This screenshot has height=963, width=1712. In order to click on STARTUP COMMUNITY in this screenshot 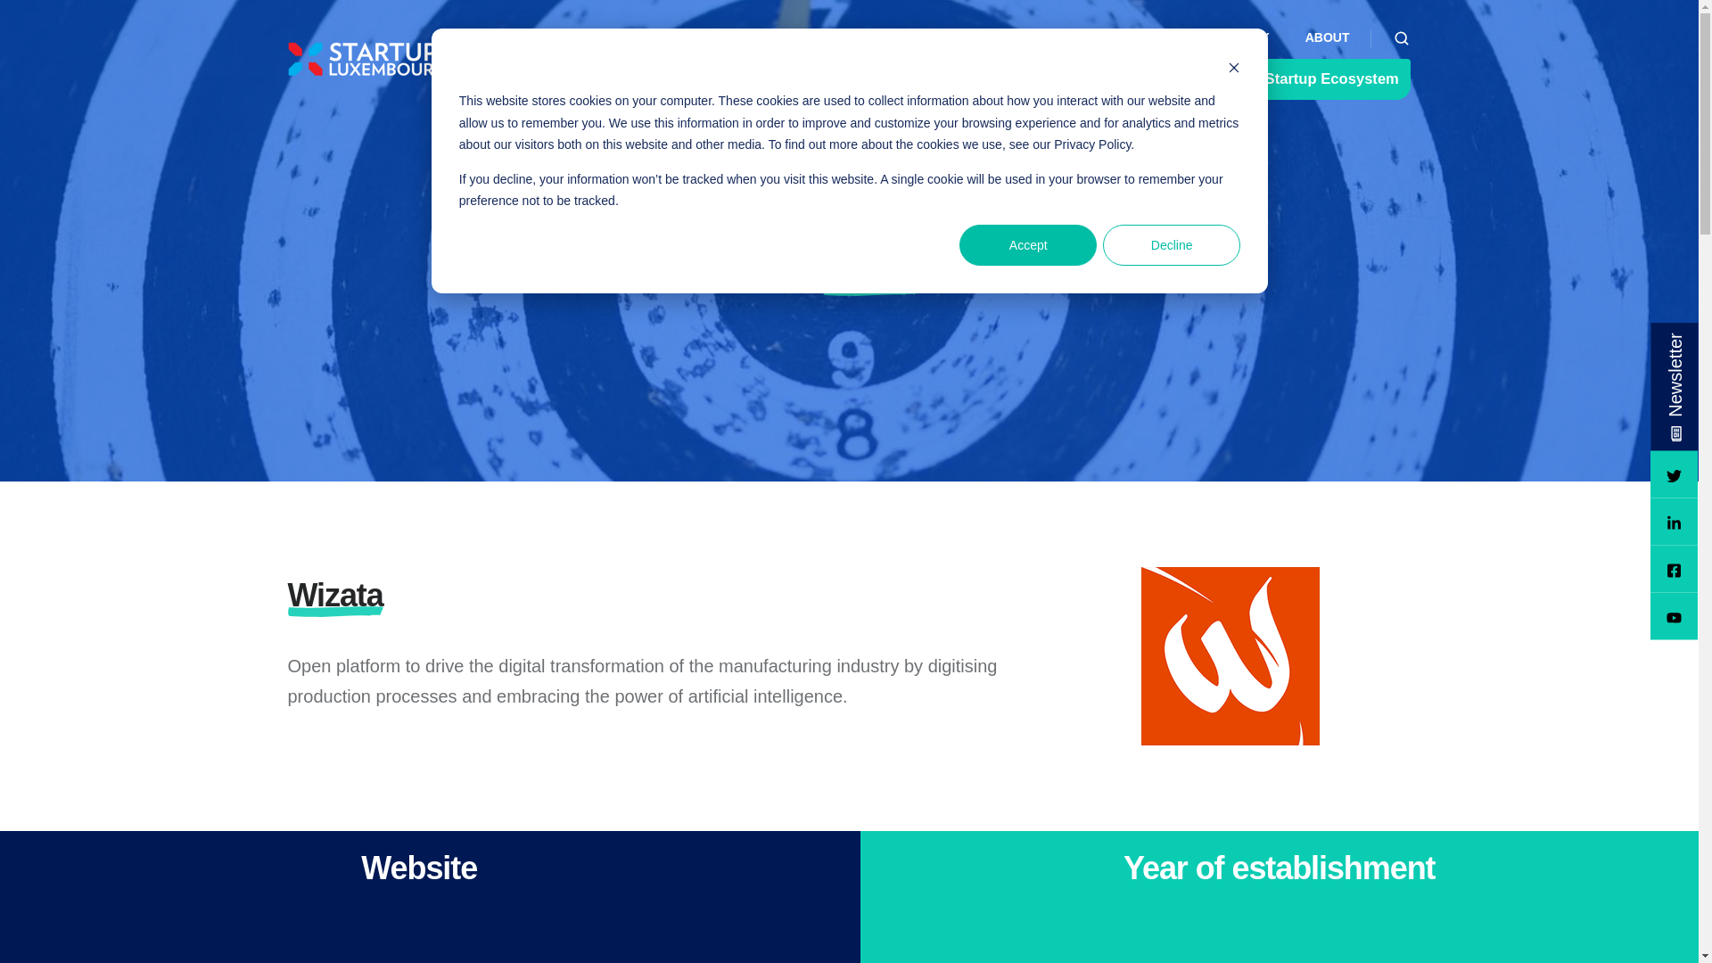, I will do `click(1200, 37)`.